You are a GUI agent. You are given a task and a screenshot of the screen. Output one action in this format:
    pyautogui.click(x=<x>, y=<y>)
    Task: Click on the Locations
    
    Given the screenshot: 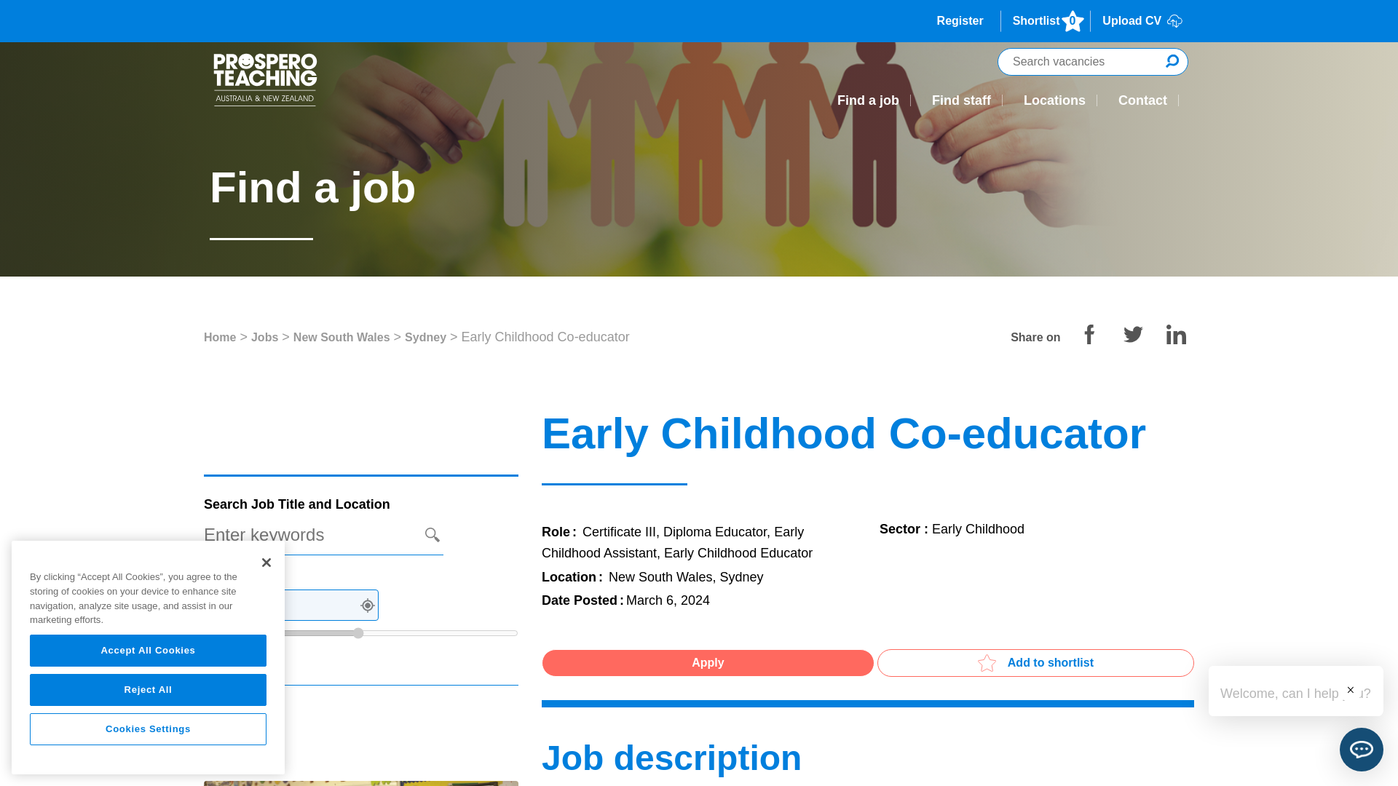 What is the action you would take?
    pyautogui.click(x=1054, y=100)
    